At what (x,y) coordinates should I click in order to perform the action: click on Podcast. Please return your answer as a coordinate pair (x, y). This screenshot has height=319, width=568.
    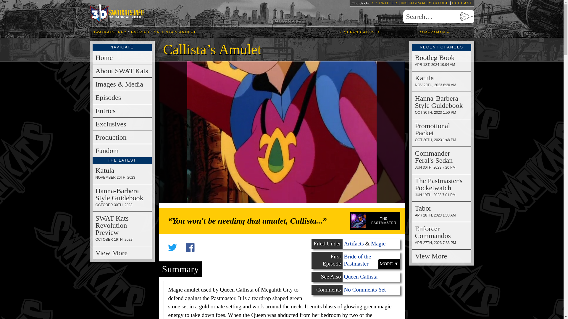
    Looking at the image, I should click on (461, 3).